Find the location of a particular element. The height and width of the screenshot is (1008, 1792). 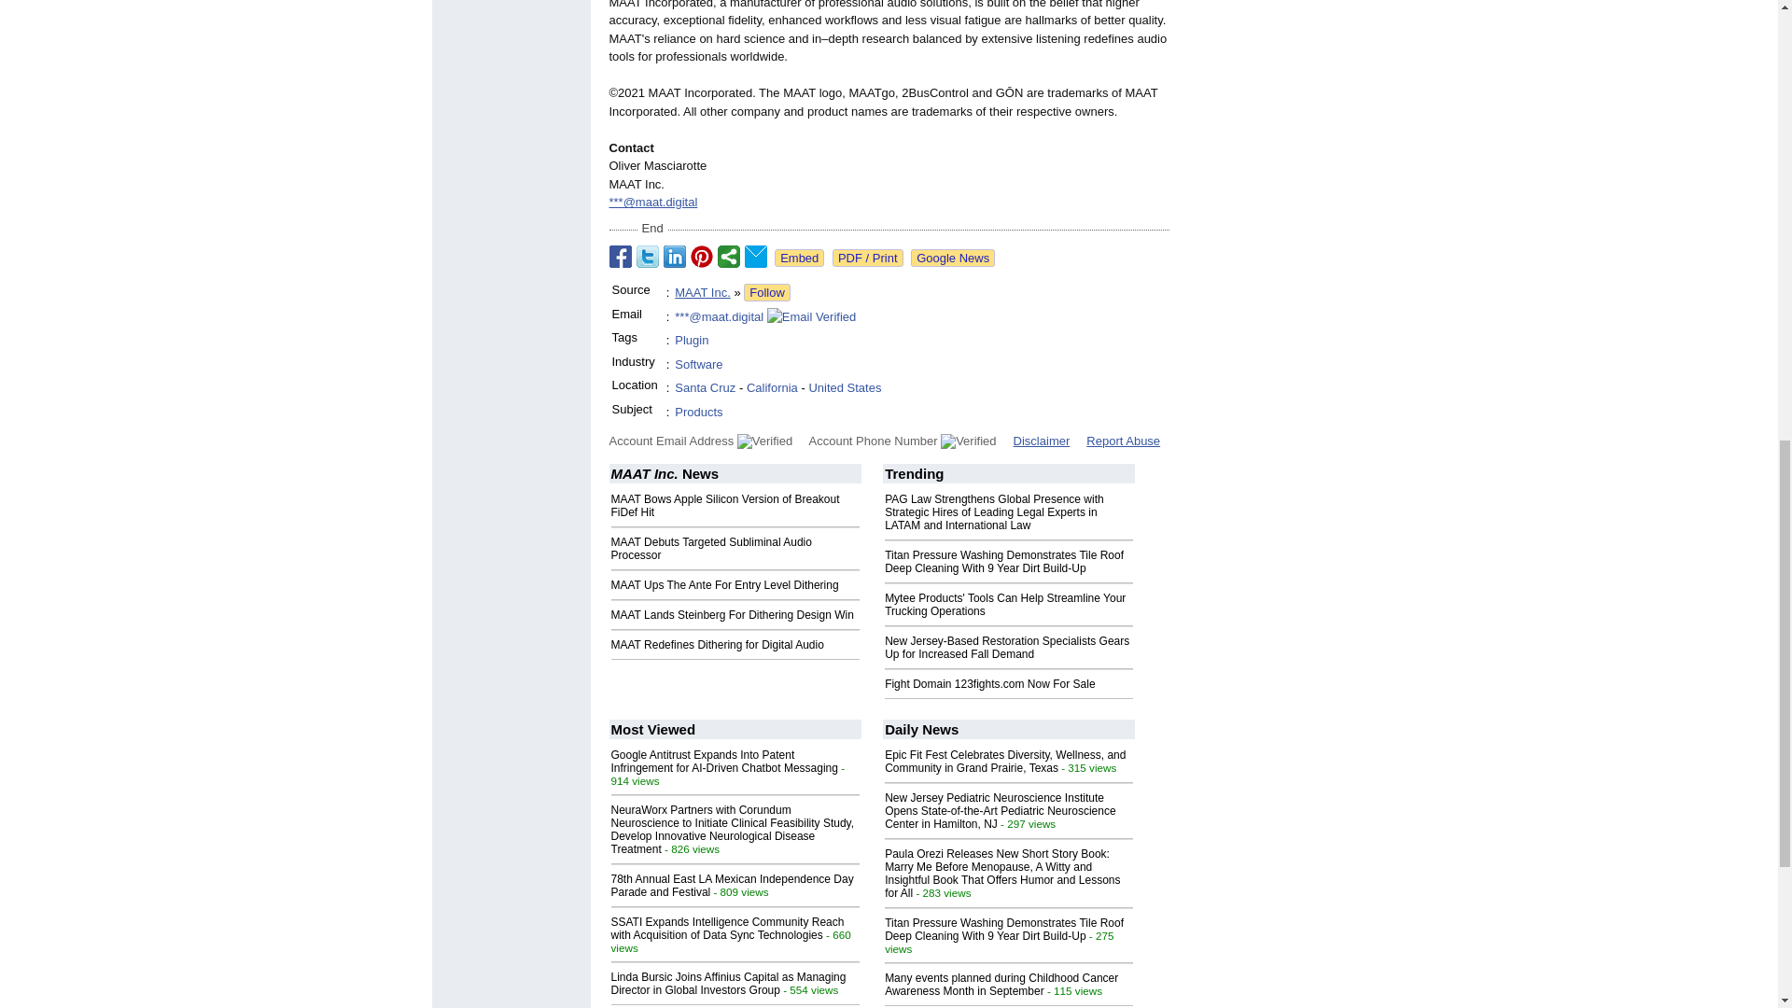

Share on LinkedIn is located at coordinates (674, 257).